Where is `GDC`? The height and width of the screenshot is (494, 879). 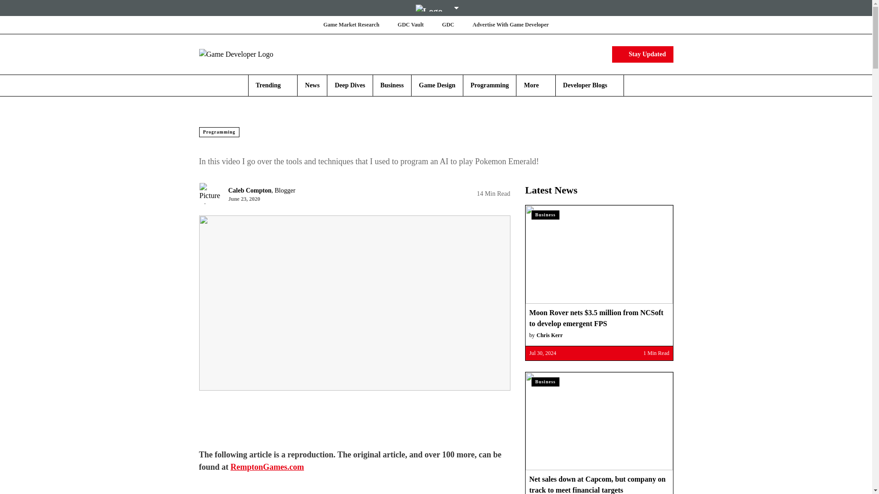
GDC is located at coordinates (448, 25).